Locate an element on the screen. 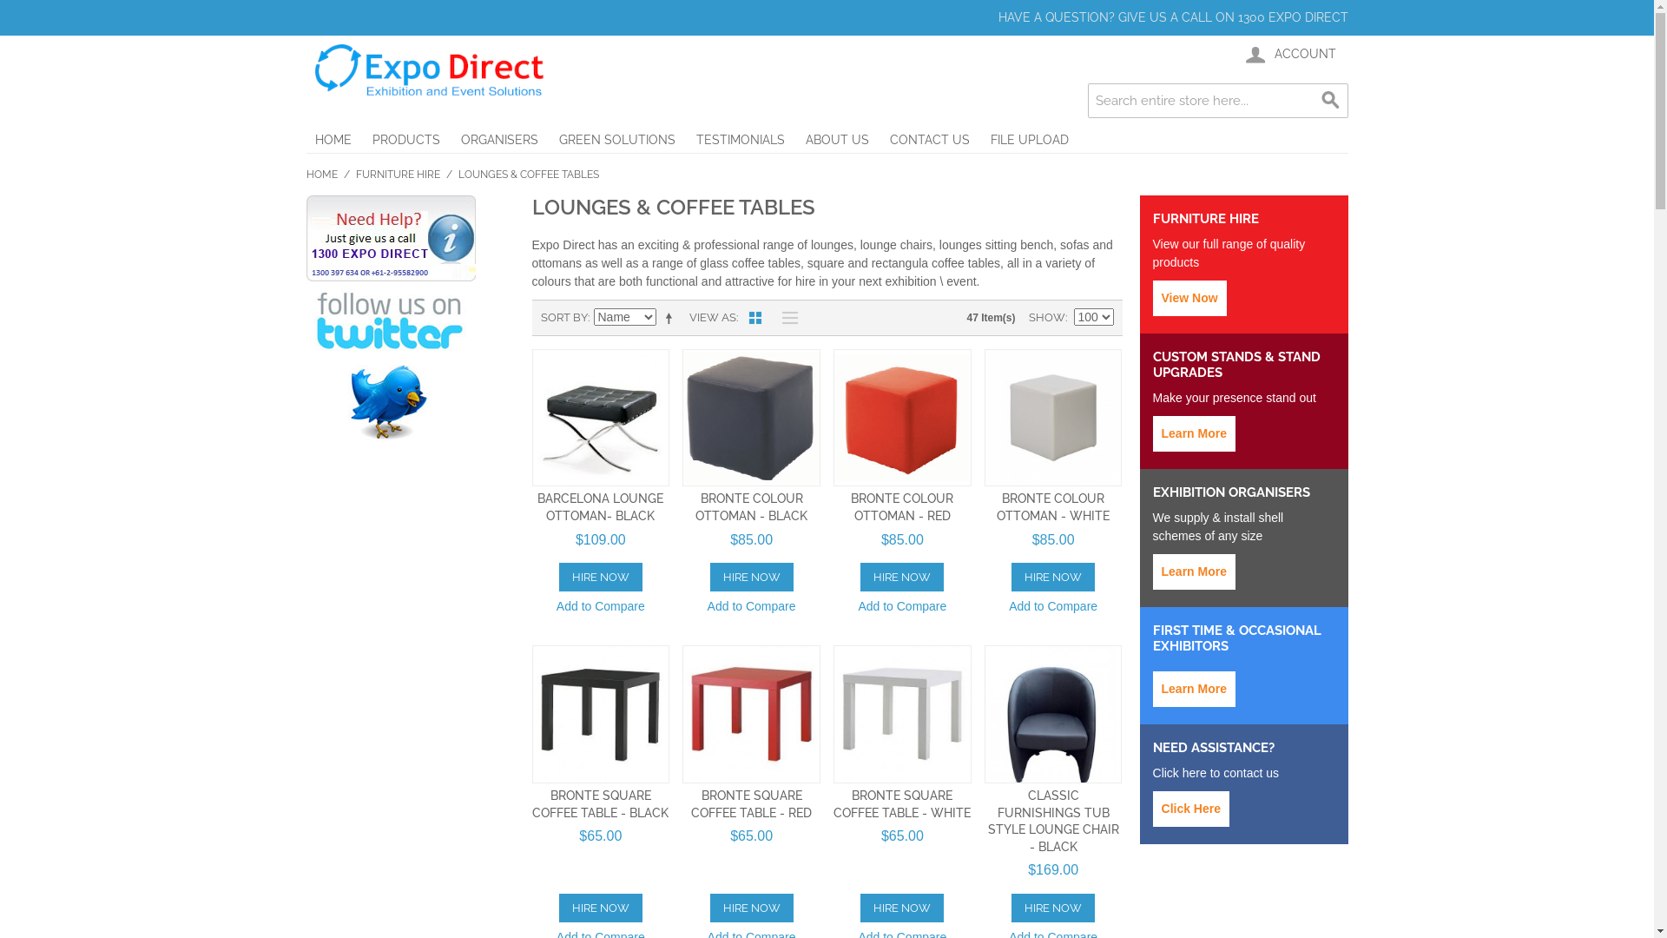 The height and width of the screenshot is (938, 1667). Bronte Colour Ottoman - Black is located at coordinates (752, 419).